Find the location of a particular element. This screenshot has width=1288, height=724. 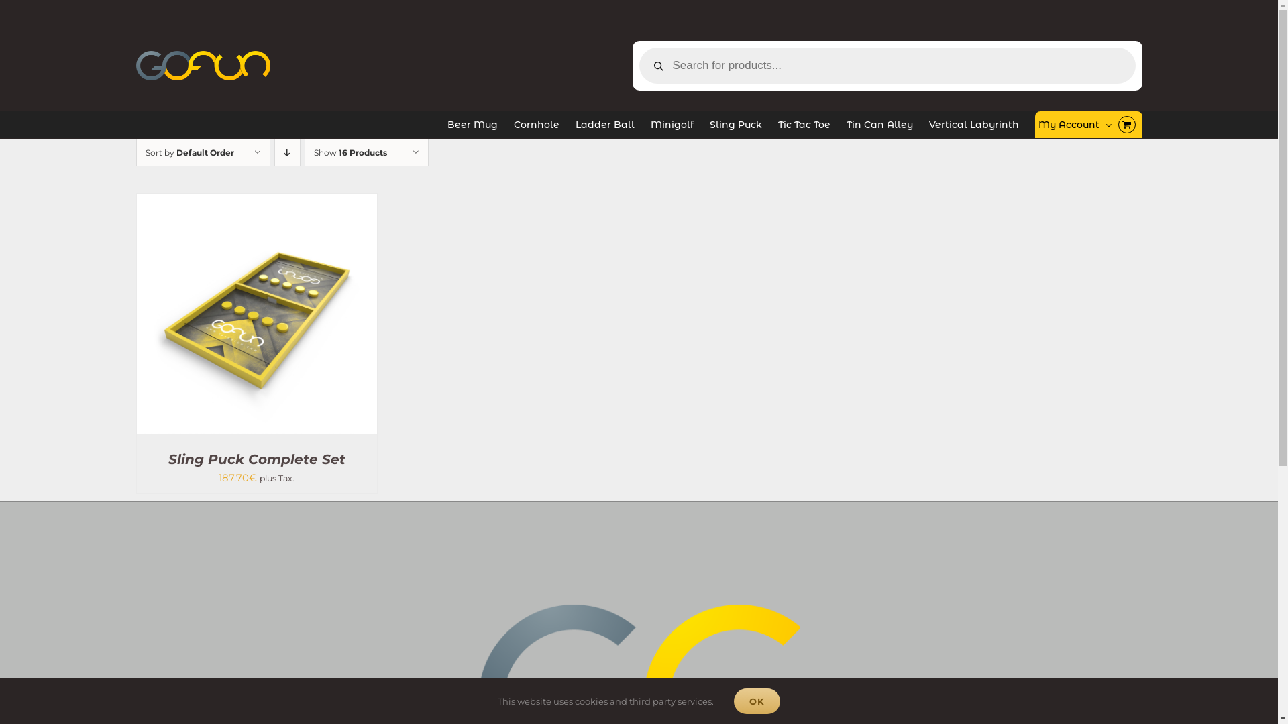

Show 16 Products is located at coordinates (350, 153).